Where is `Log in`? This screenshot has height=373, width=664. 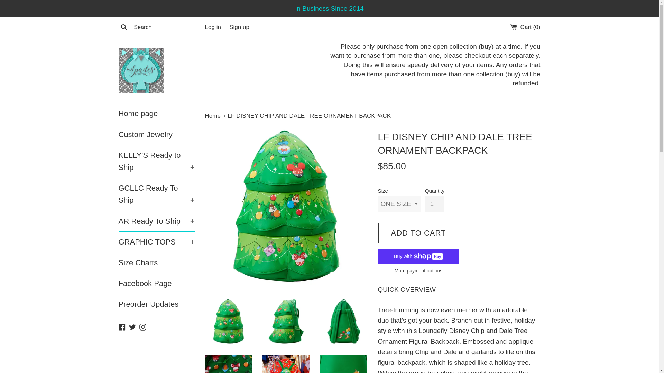
Log in is located at coordinates (213, 27).